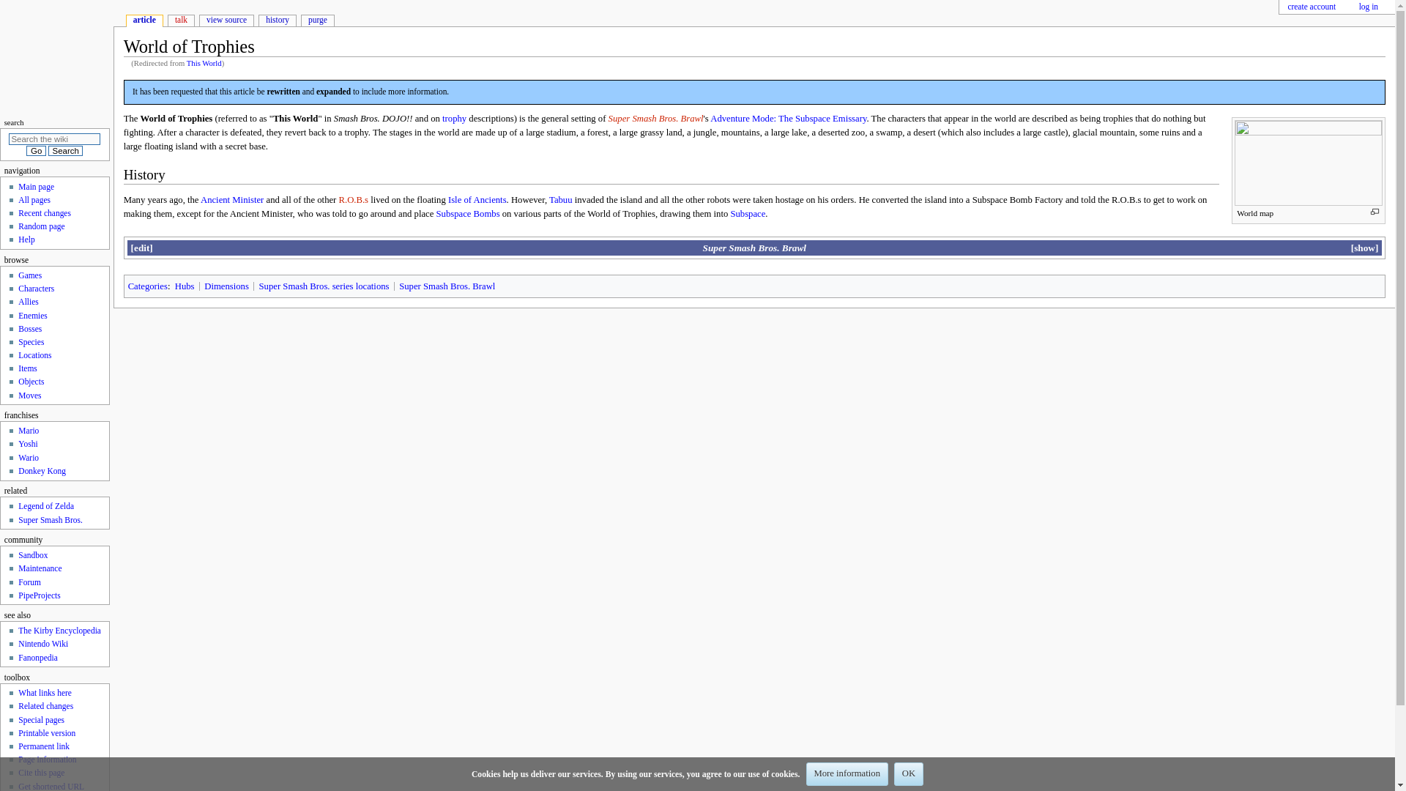 The width and height of the screenshot is (1406, 791). I want to click on Subspace, so click(747, 214).